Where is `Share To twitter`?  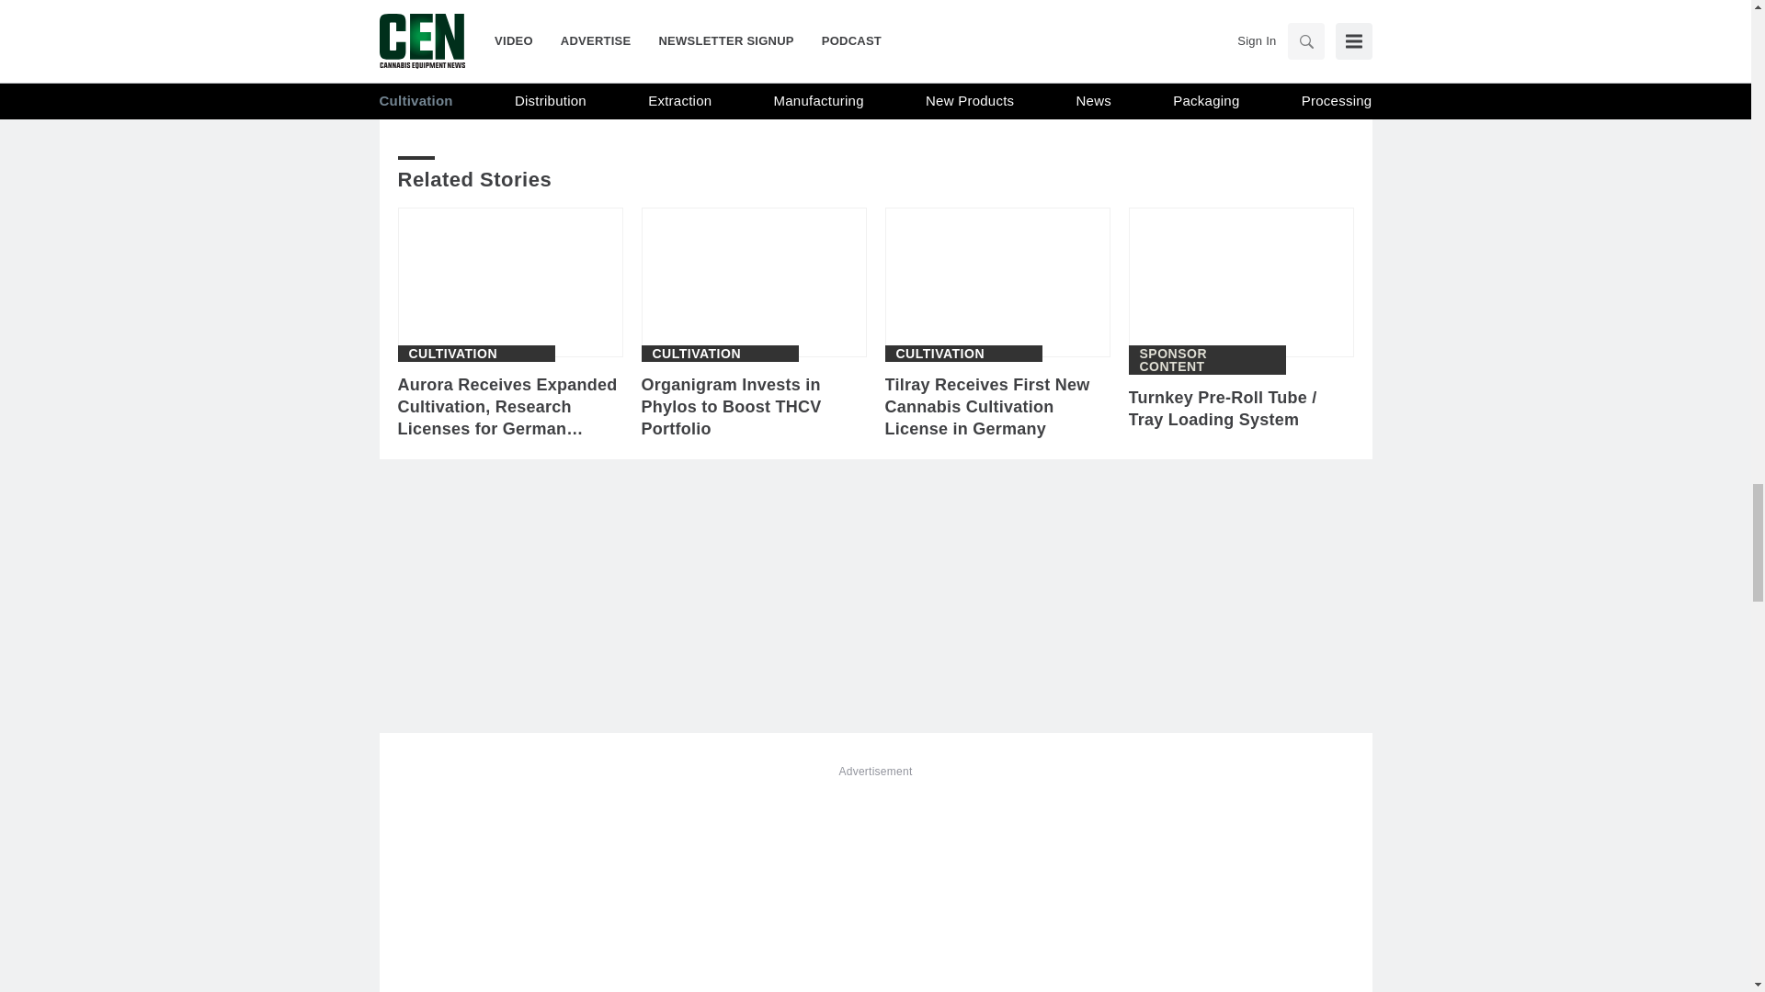
Share To twitter is located at coordinates (558, 74).